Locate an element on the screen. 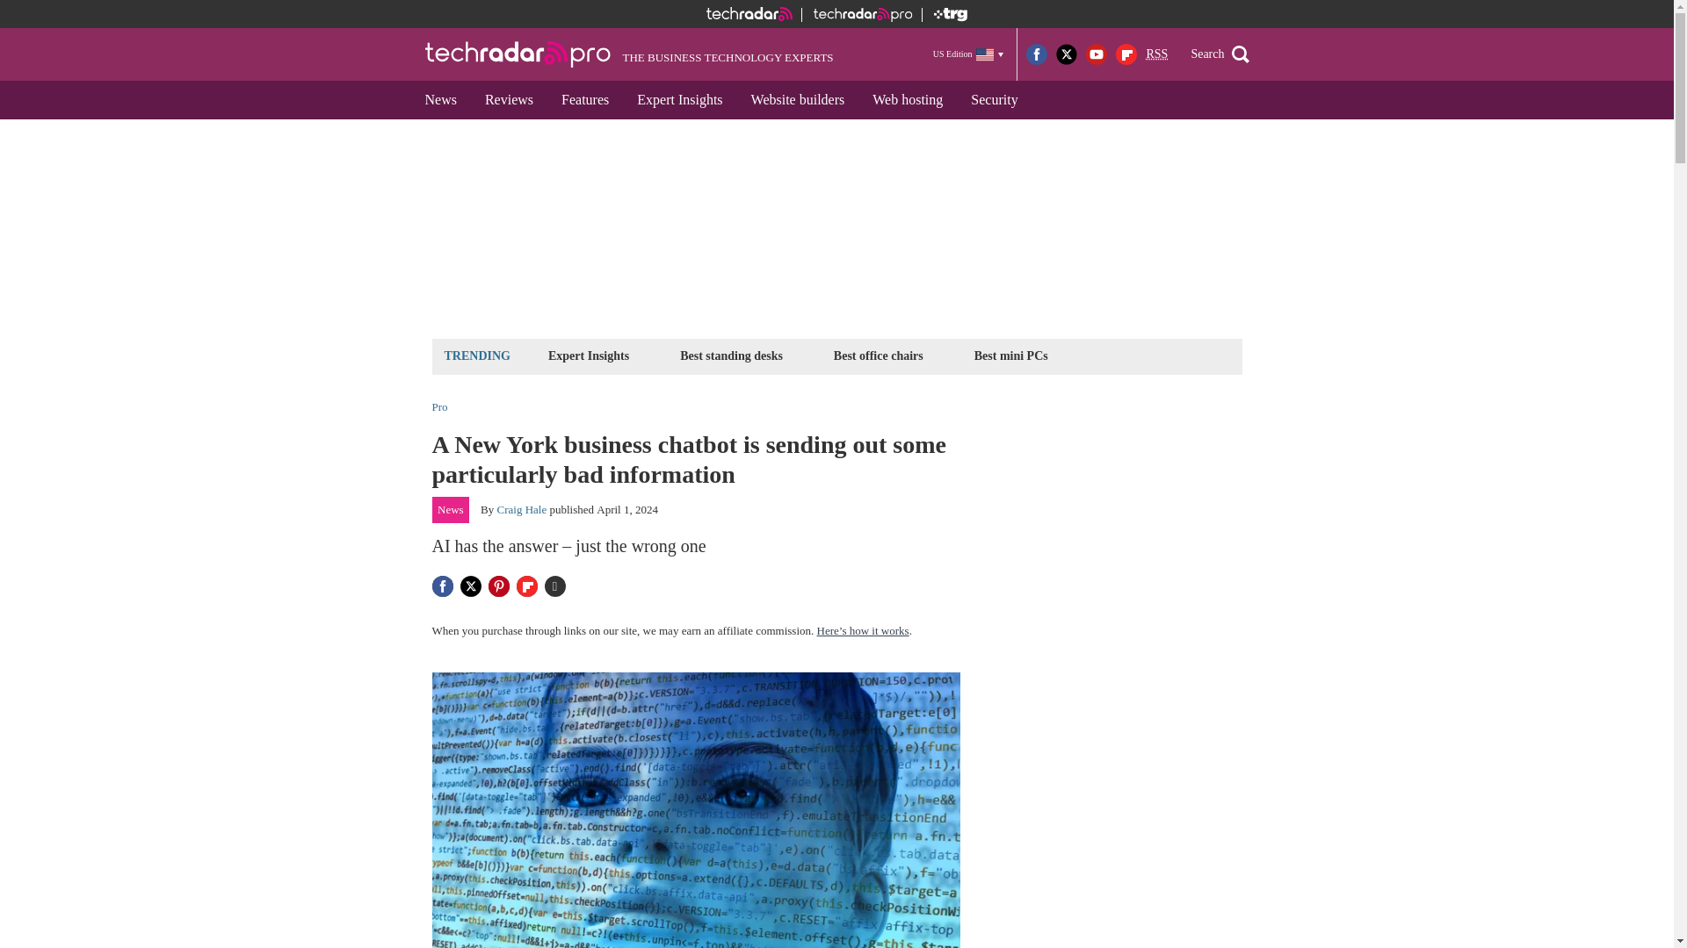 The width and height of the screenshot is (1687, 948). US Edition is located at coordinates (968, 54).